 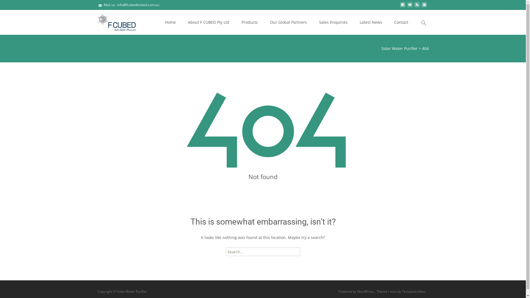 What do you see at coordinates (171, 22) in the screenshot?
I see `Home` at bounding box center [171, 22].